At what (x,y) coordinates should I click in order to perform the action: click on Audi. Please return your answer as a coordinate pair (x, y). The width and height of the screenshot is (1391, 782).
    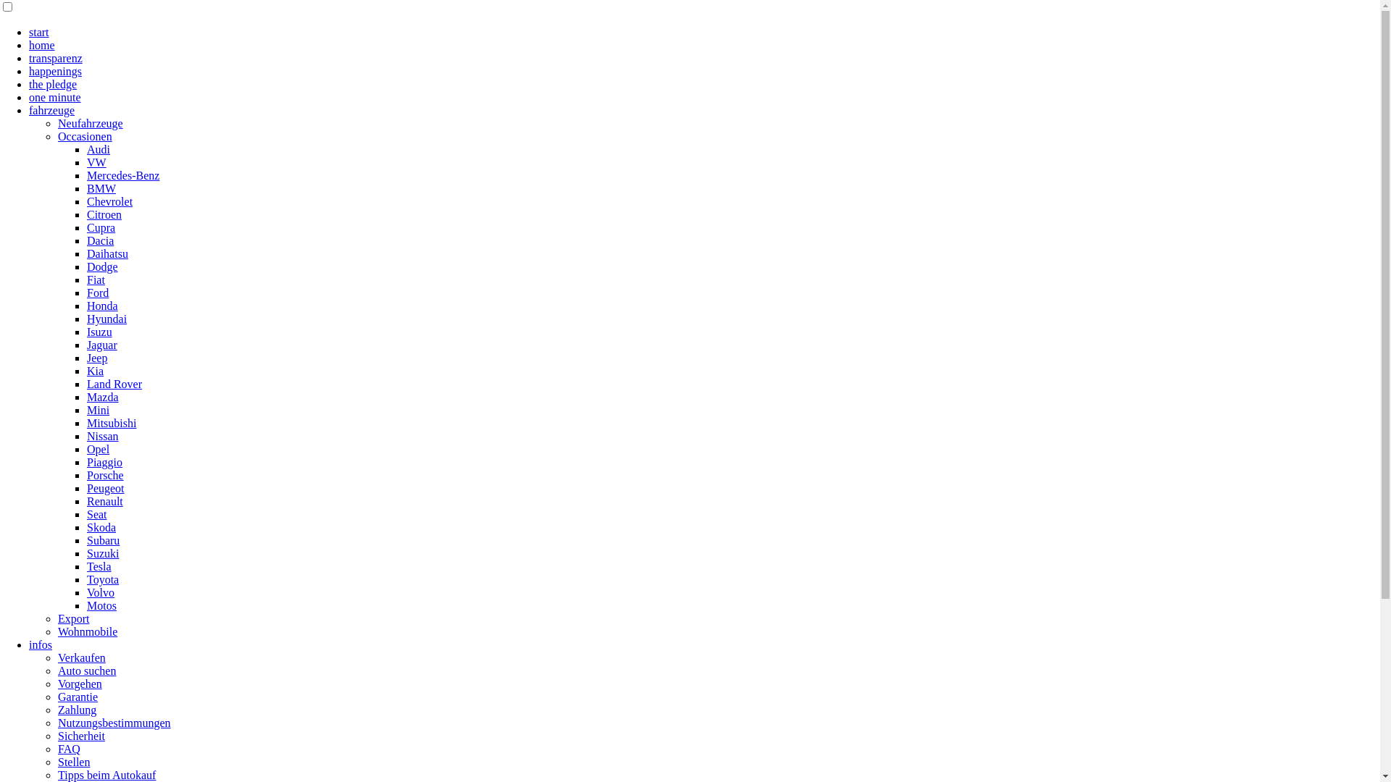
    Looking at the image, I should click on (99, 149).